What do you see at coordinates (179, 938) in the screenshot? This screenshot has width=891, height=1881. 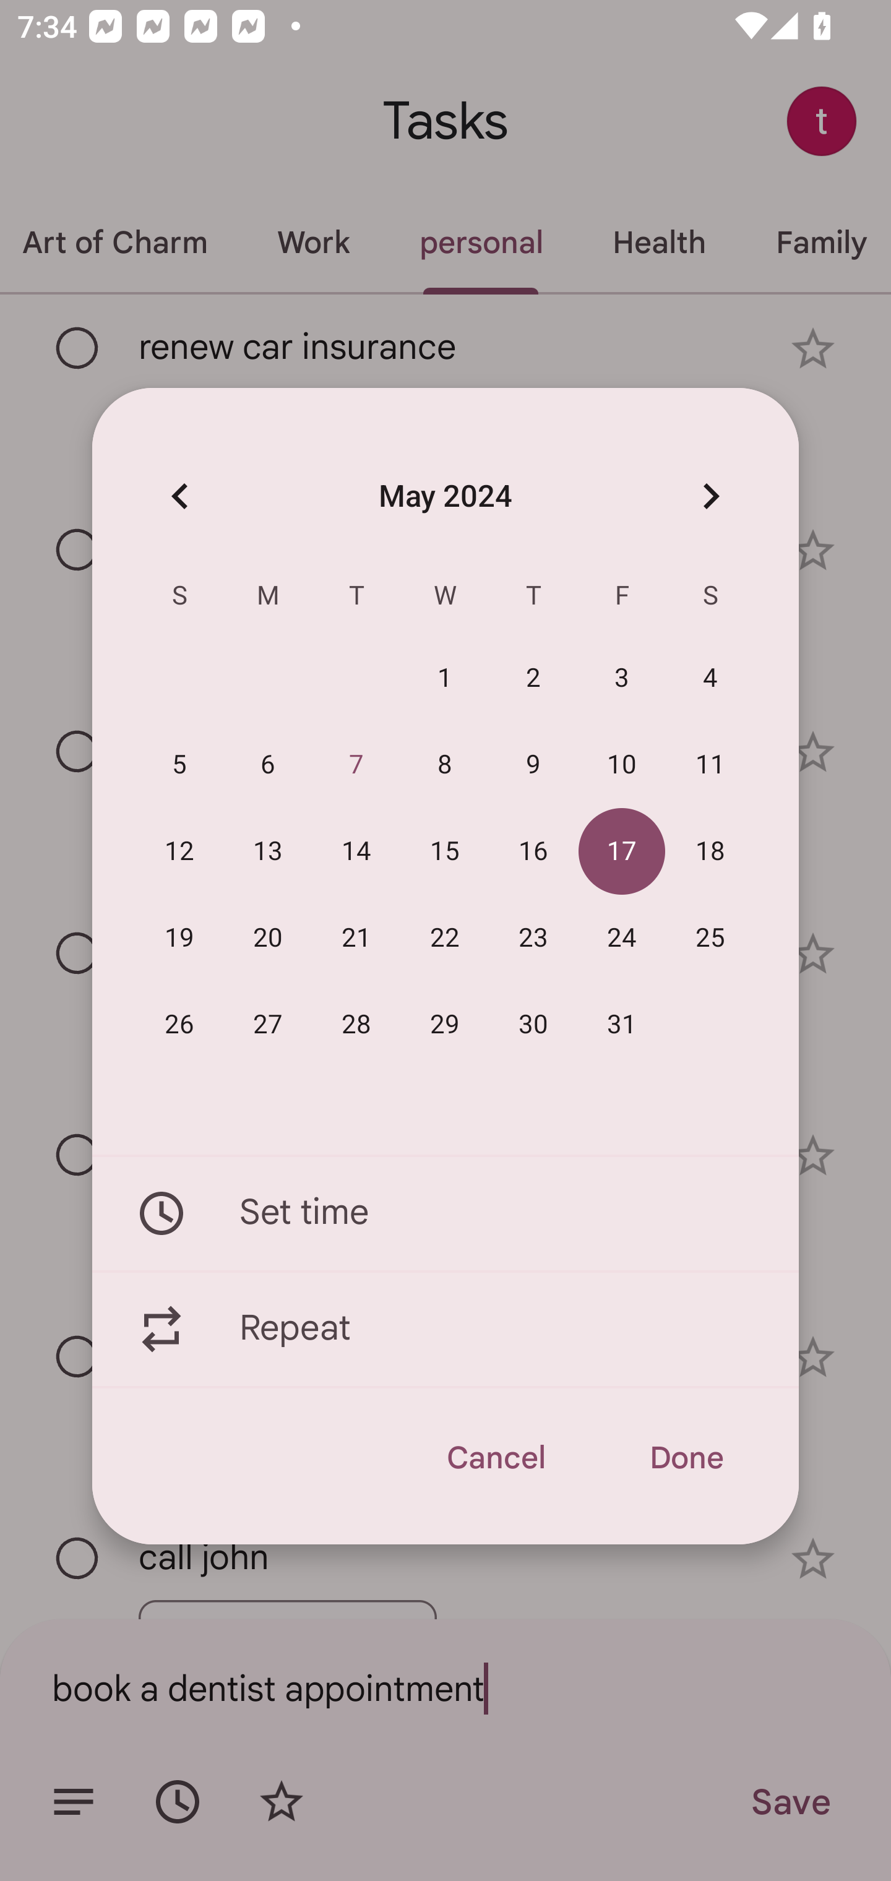 I see `19 19 May 2024` at bounding box center [179, 938].